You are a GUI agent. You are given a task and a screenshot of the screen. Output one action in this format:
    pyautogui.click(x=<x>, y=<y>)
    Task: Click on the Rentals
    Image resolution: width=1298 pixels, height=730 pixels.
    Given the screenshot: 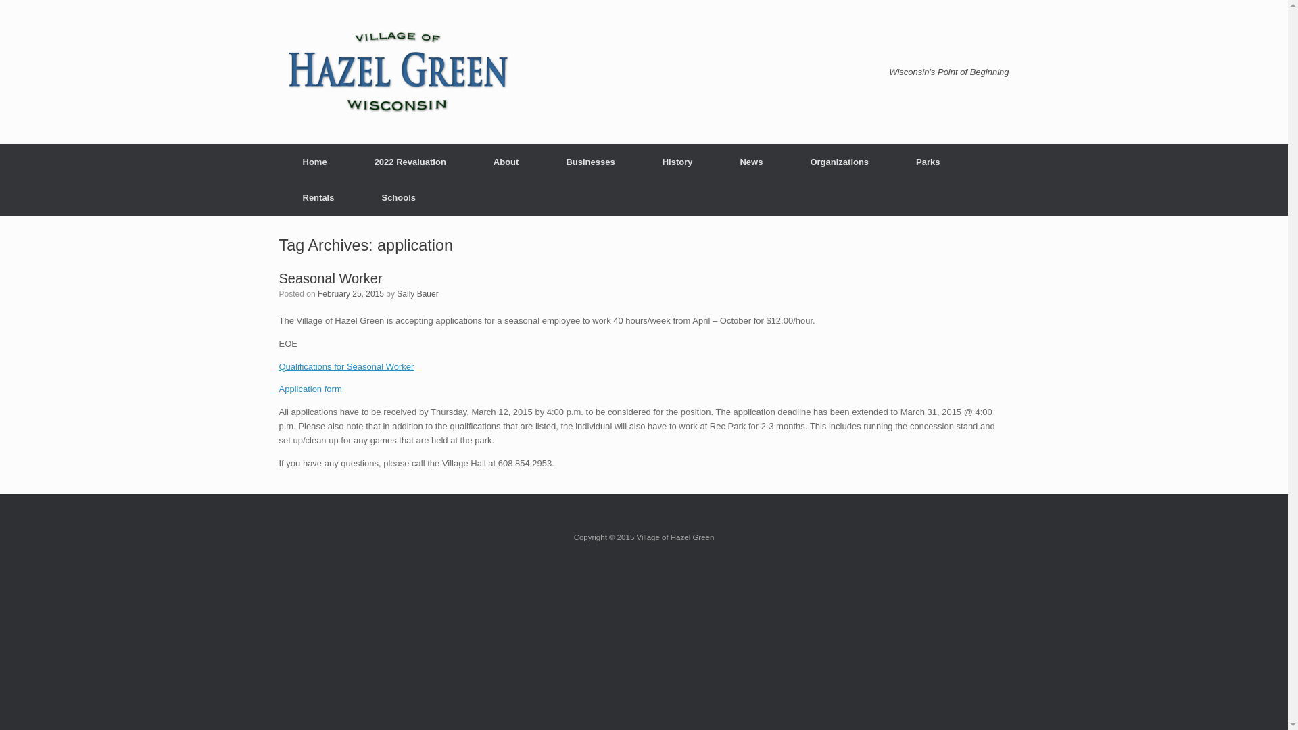 What is the action you would take?
    pyautogui.click(x=318, y=197)
    